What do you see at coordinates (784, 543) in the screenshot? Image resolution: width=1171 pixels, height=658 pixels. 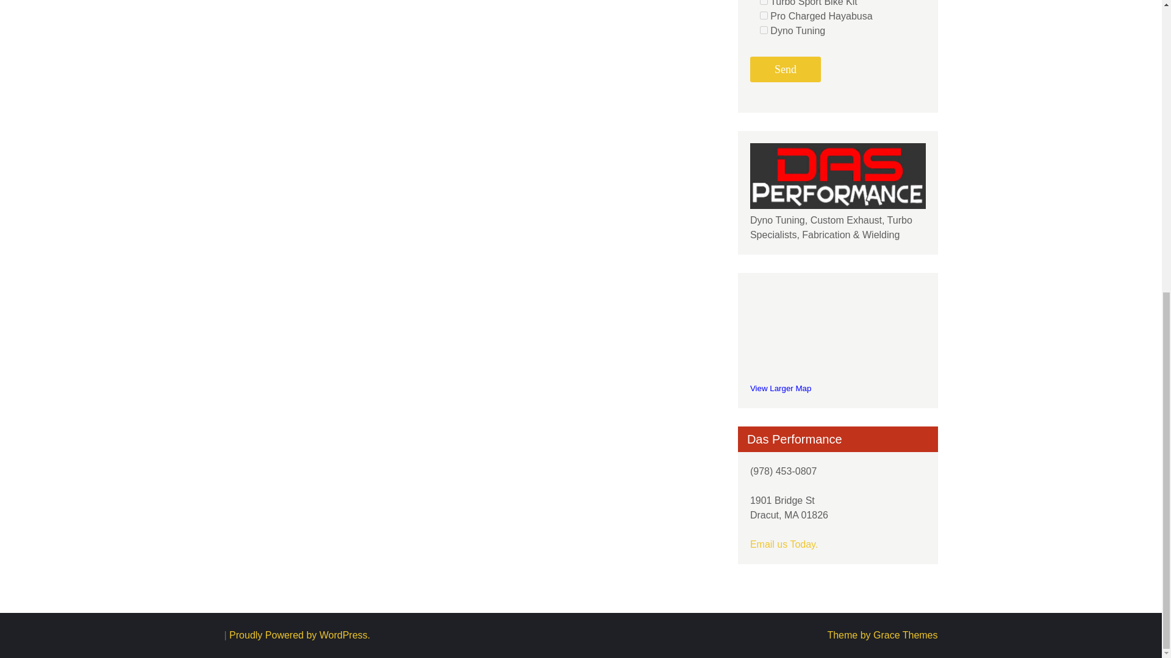 I see `Email us Today.` at bounding box center [784, 543].